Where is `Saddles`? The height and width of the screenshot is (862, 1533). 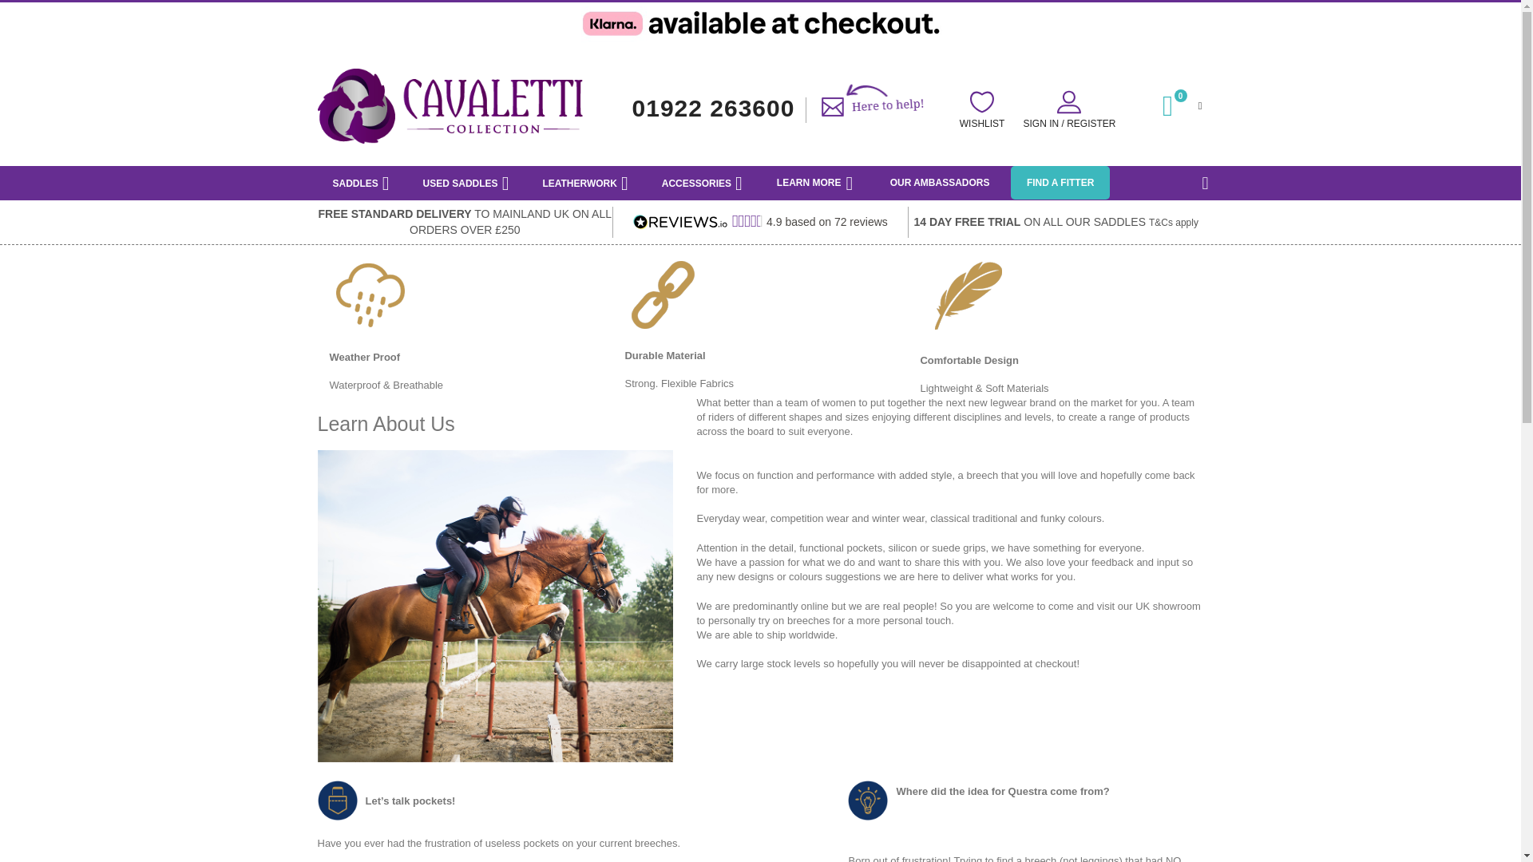 Saddles is located at coordinates (361, 183).